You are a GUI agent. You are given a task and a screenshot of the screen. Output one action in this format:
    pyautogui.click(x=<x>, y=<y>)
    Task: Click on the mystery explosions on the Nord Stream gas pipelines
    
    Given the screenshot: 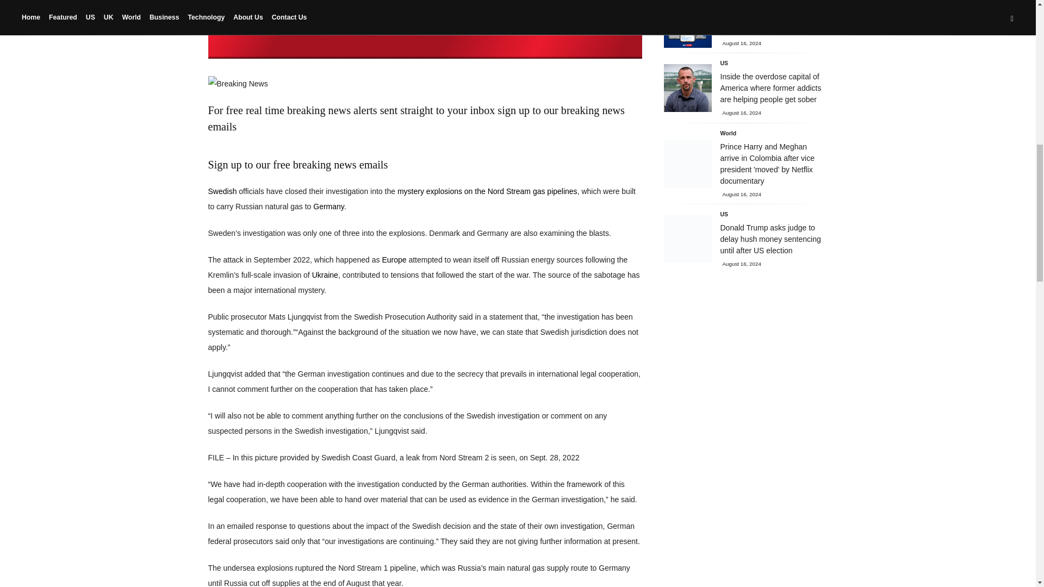 What is the action you would take?
    pyautogui.click(x=487, y=191)
    